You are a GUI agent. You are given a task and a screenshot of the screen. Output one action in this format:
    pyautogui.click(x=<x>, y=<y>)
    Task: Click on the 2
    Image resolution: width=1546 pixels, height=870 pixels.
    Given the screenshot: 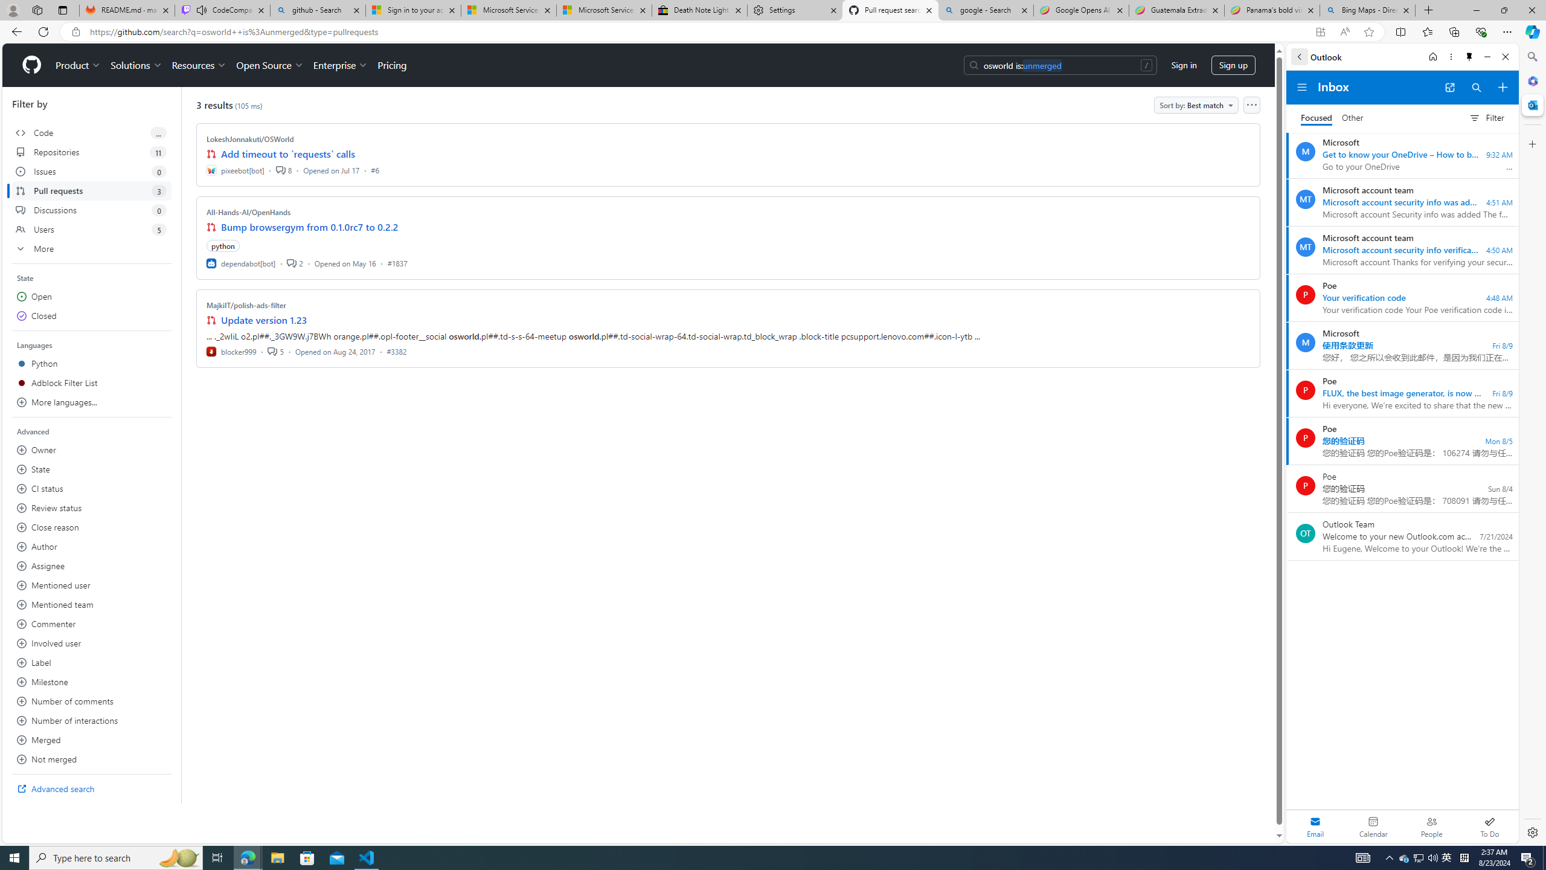 What is the action you would take?
    pyautogui.click(x=295, y=263)
    